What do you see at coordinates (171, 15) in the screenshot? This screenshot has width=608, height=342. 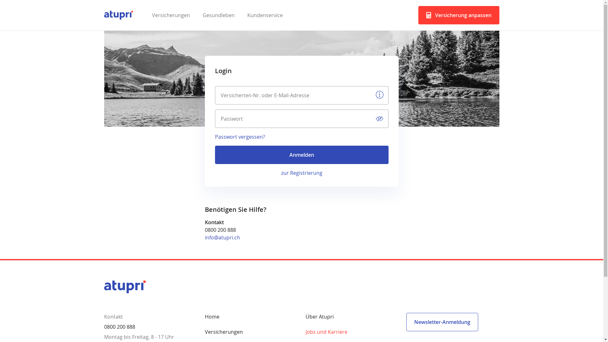 I see `Versicherungen` at bounding box center [171, 15].